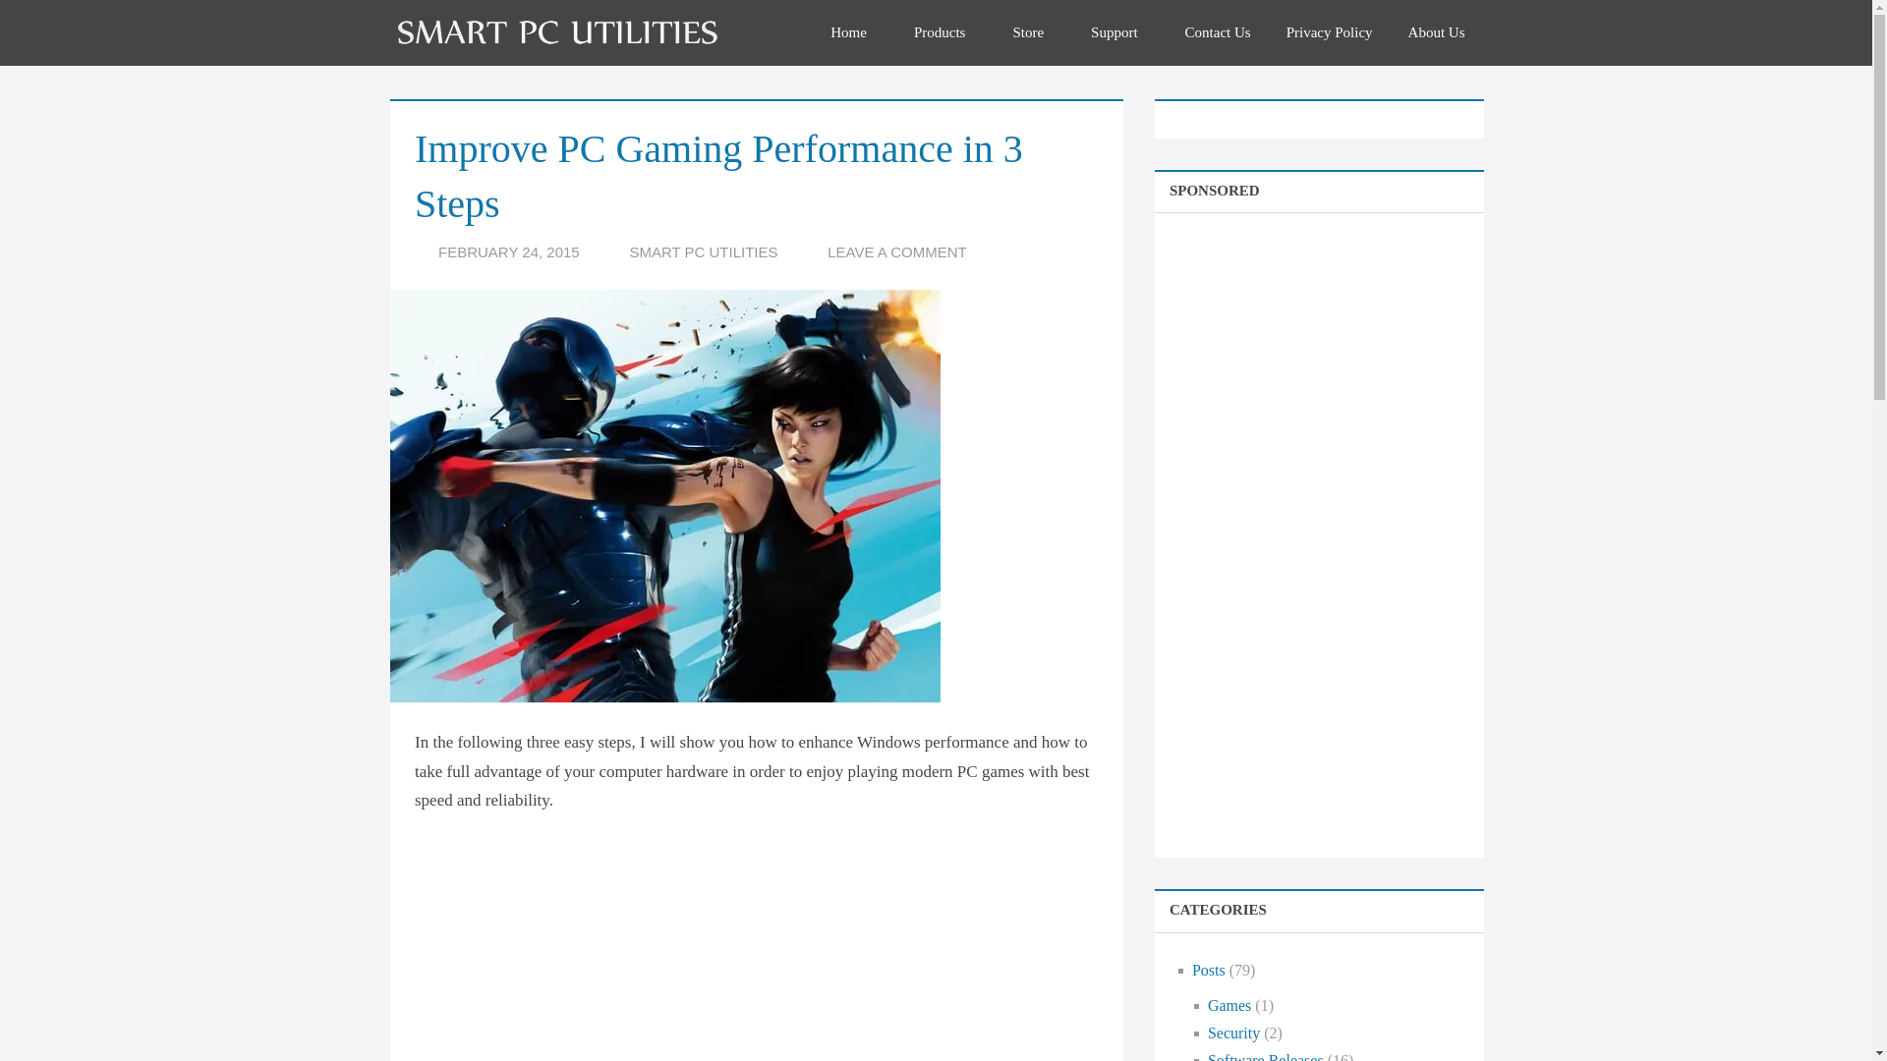  I want to click on Home, so click(855, 31).